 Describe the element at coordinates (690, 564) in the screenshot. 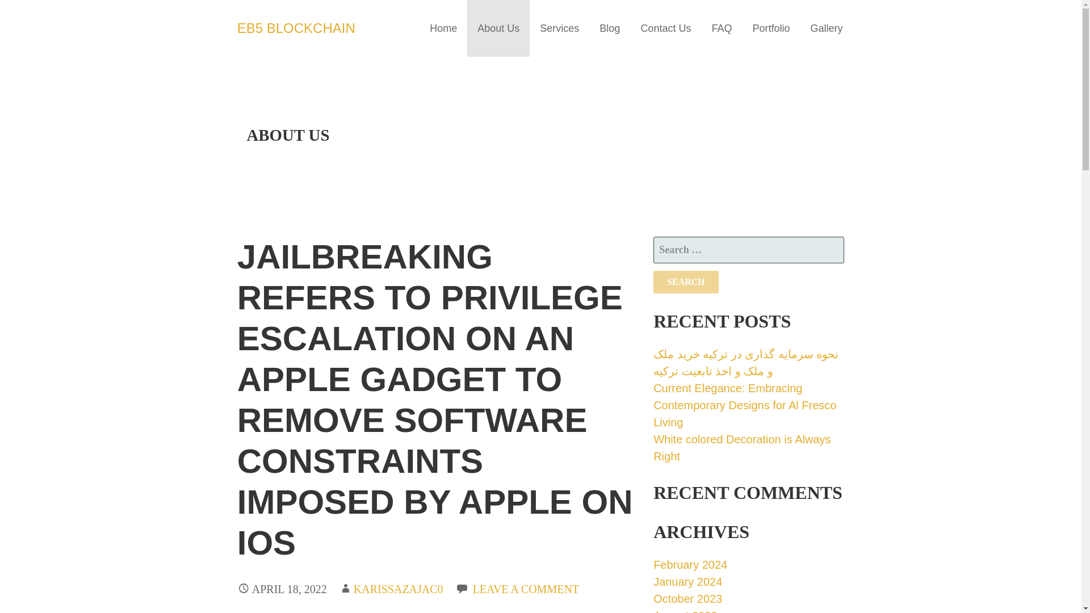

I see `February 2024` at that location.